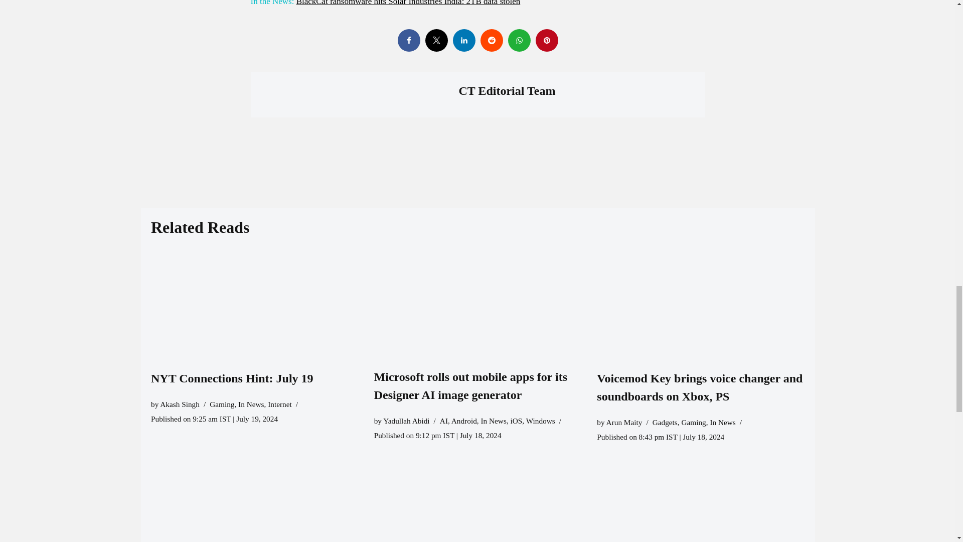 The image size is (963, 542). I want to click on Reddit, so click(492, 40).